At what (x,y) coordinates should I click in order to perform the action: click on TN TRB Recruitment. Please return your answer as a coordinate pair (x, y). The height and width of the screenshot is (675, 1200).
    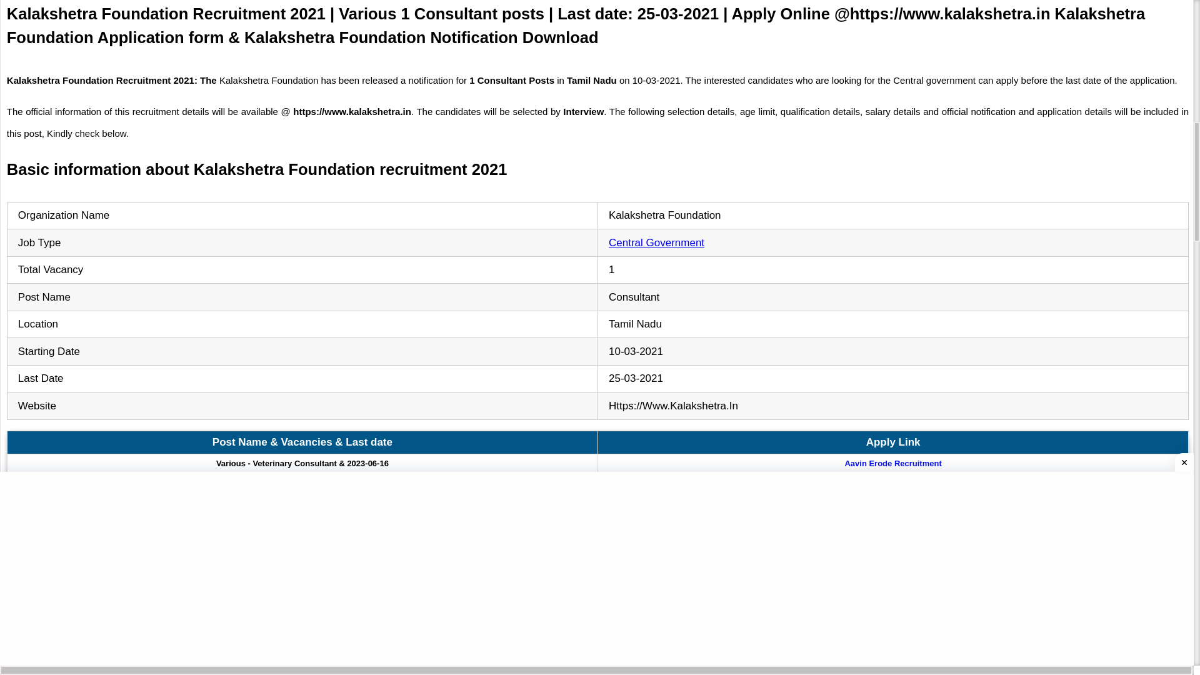
    Looking at the image, I should click on (893, 521).